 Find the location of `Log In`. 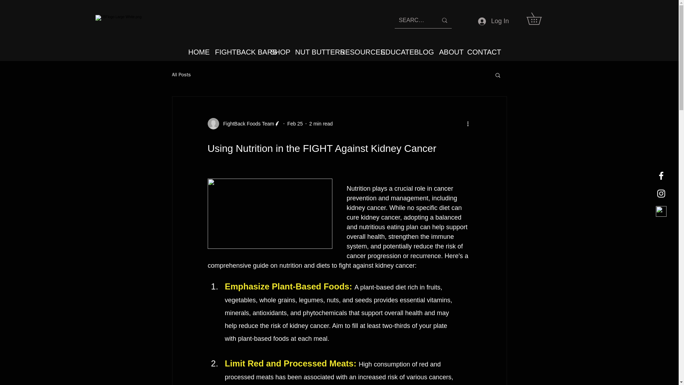

Log In is located at coordinates (493, 21).